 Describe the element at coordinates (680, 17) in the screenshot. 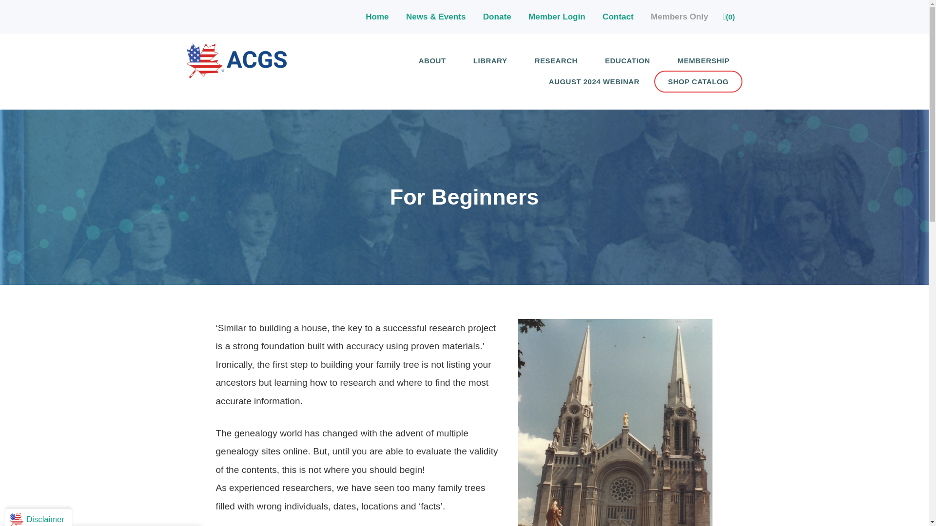

I see `Members Only` at that location.